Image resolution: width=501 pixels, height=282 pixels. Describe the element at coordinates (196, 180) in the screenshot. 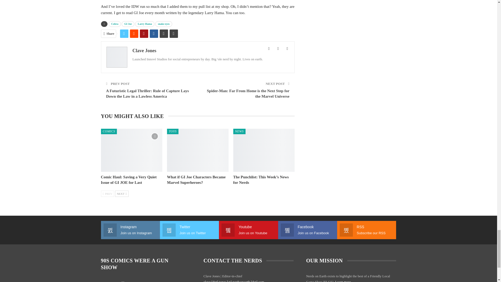

I see `What if GI Joe Characters Became Marvel Superheroes?` at that location.